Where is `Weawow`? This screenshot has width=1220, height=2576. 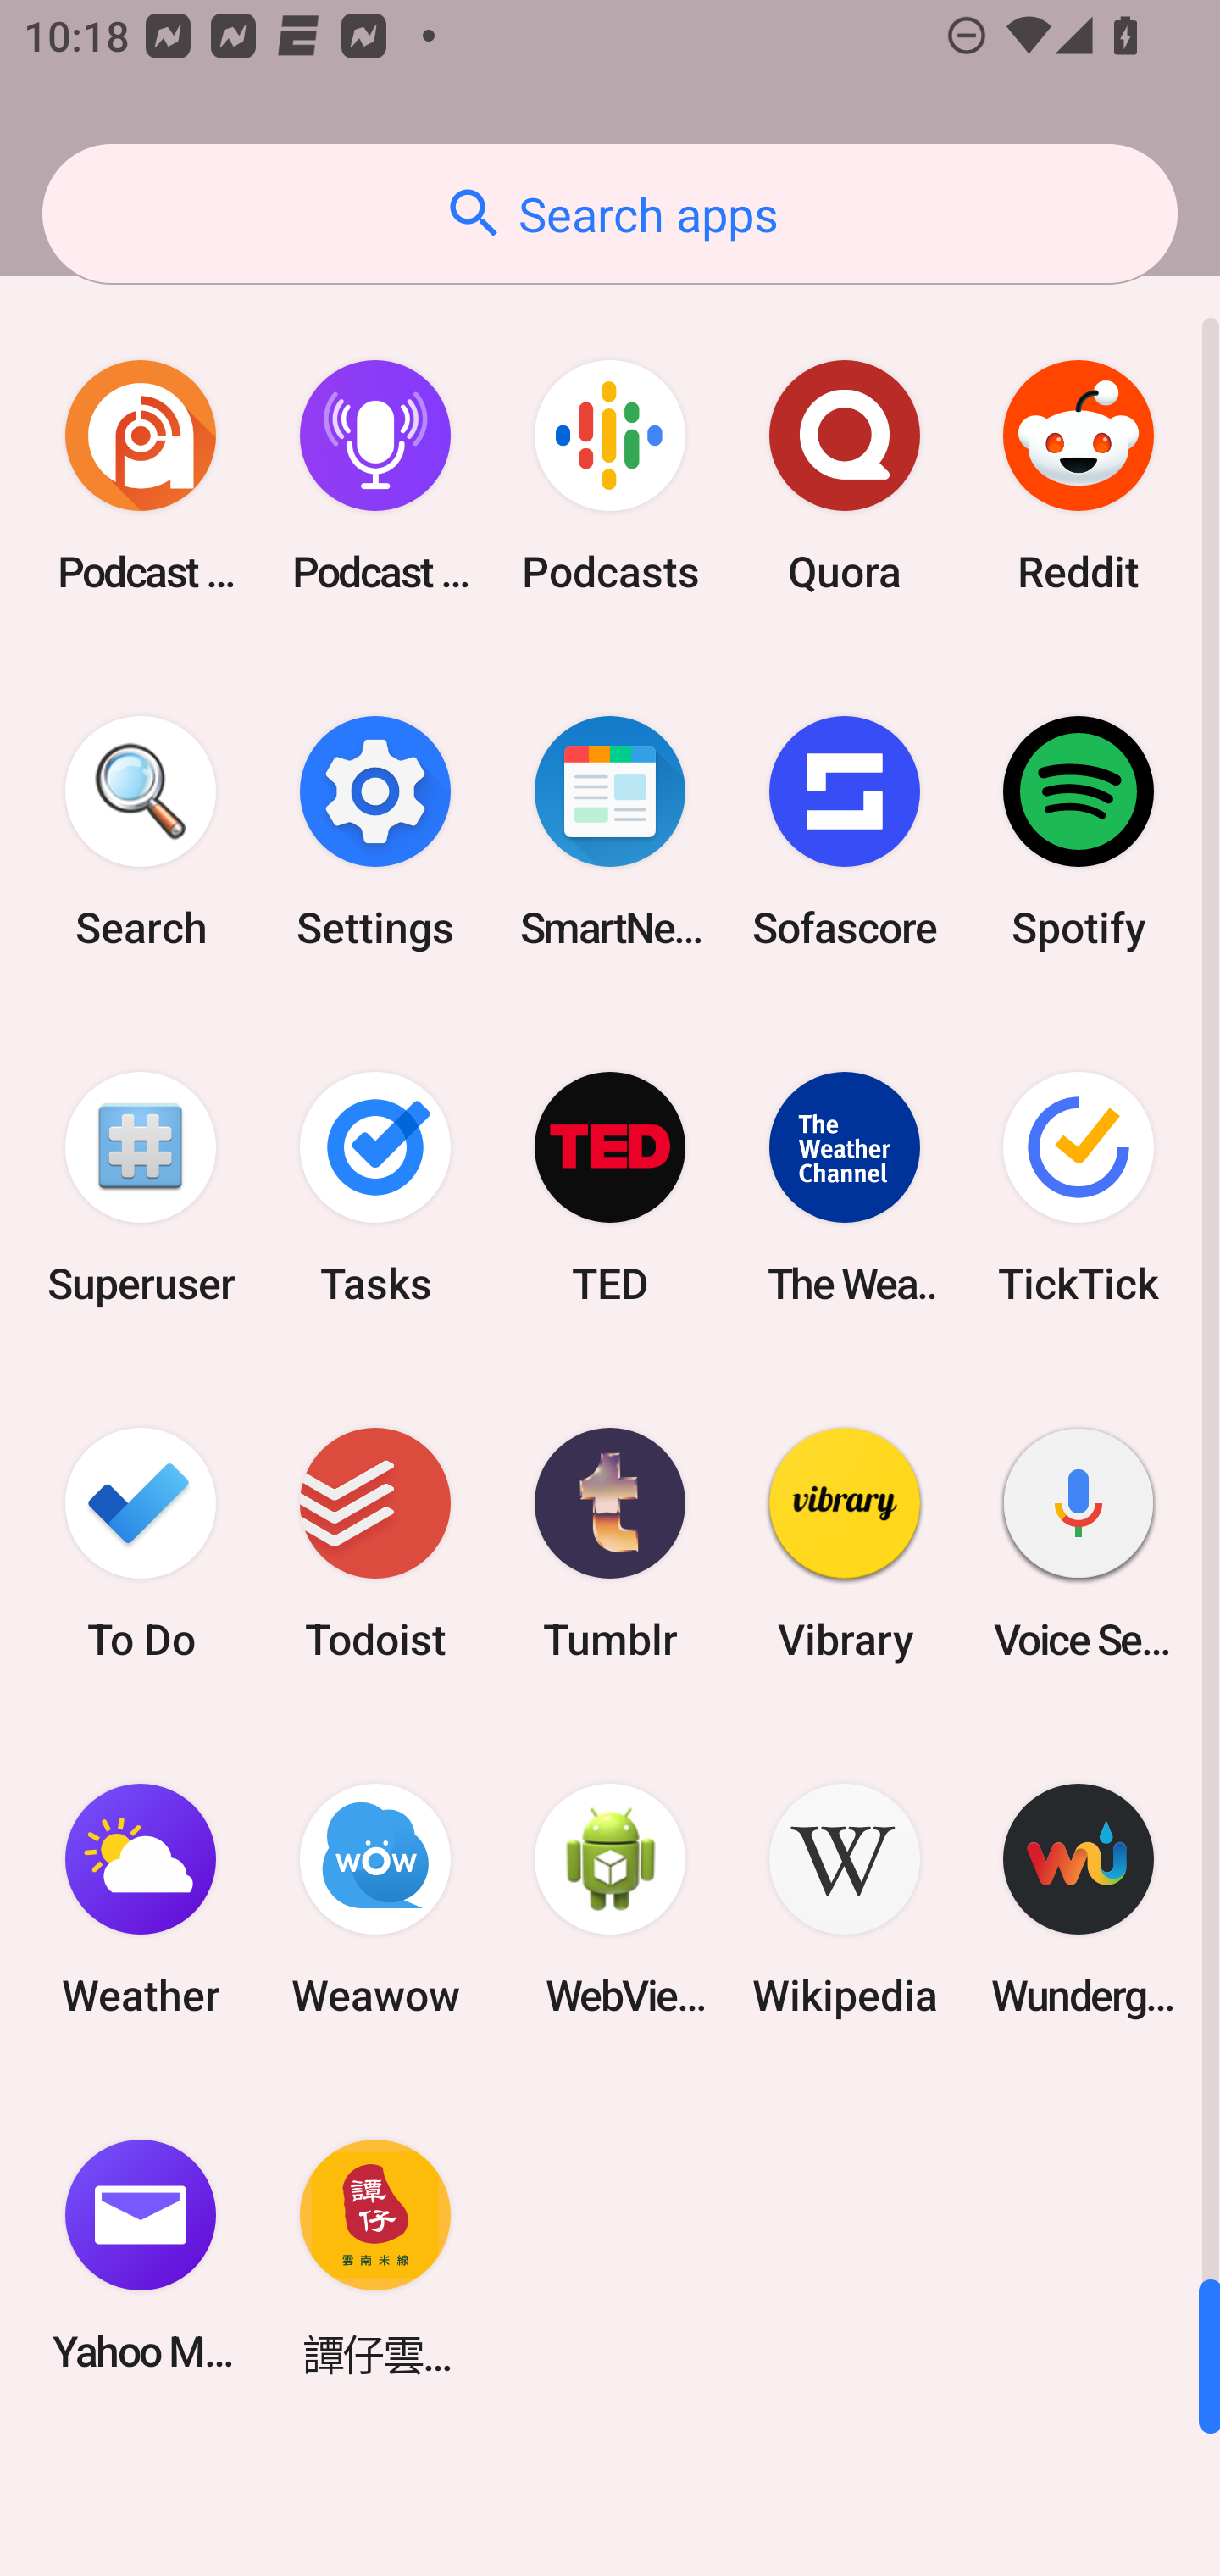
Weawow is located at coordinates (375, 1900).